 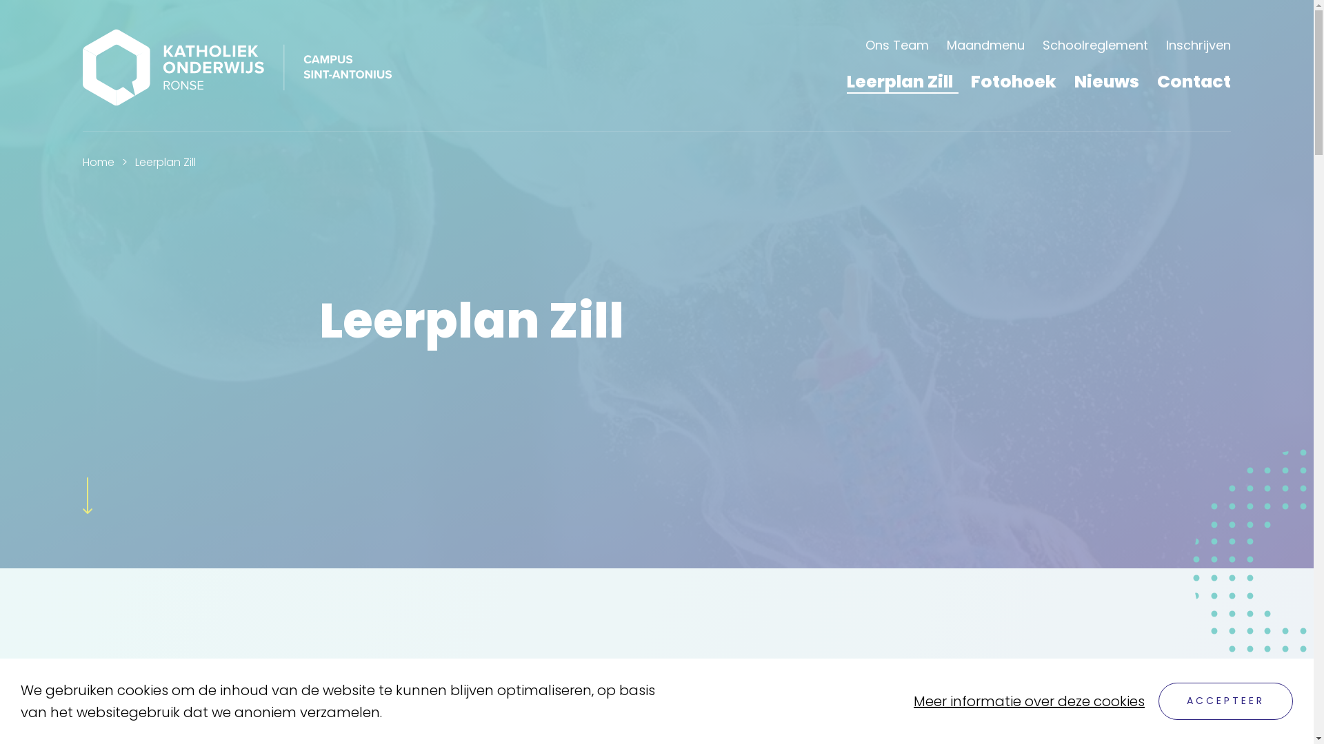 What do you see at coordinates (1198, 45) in the screenshot?
I see `Inschrijven` at bounding box center [1198, 45].